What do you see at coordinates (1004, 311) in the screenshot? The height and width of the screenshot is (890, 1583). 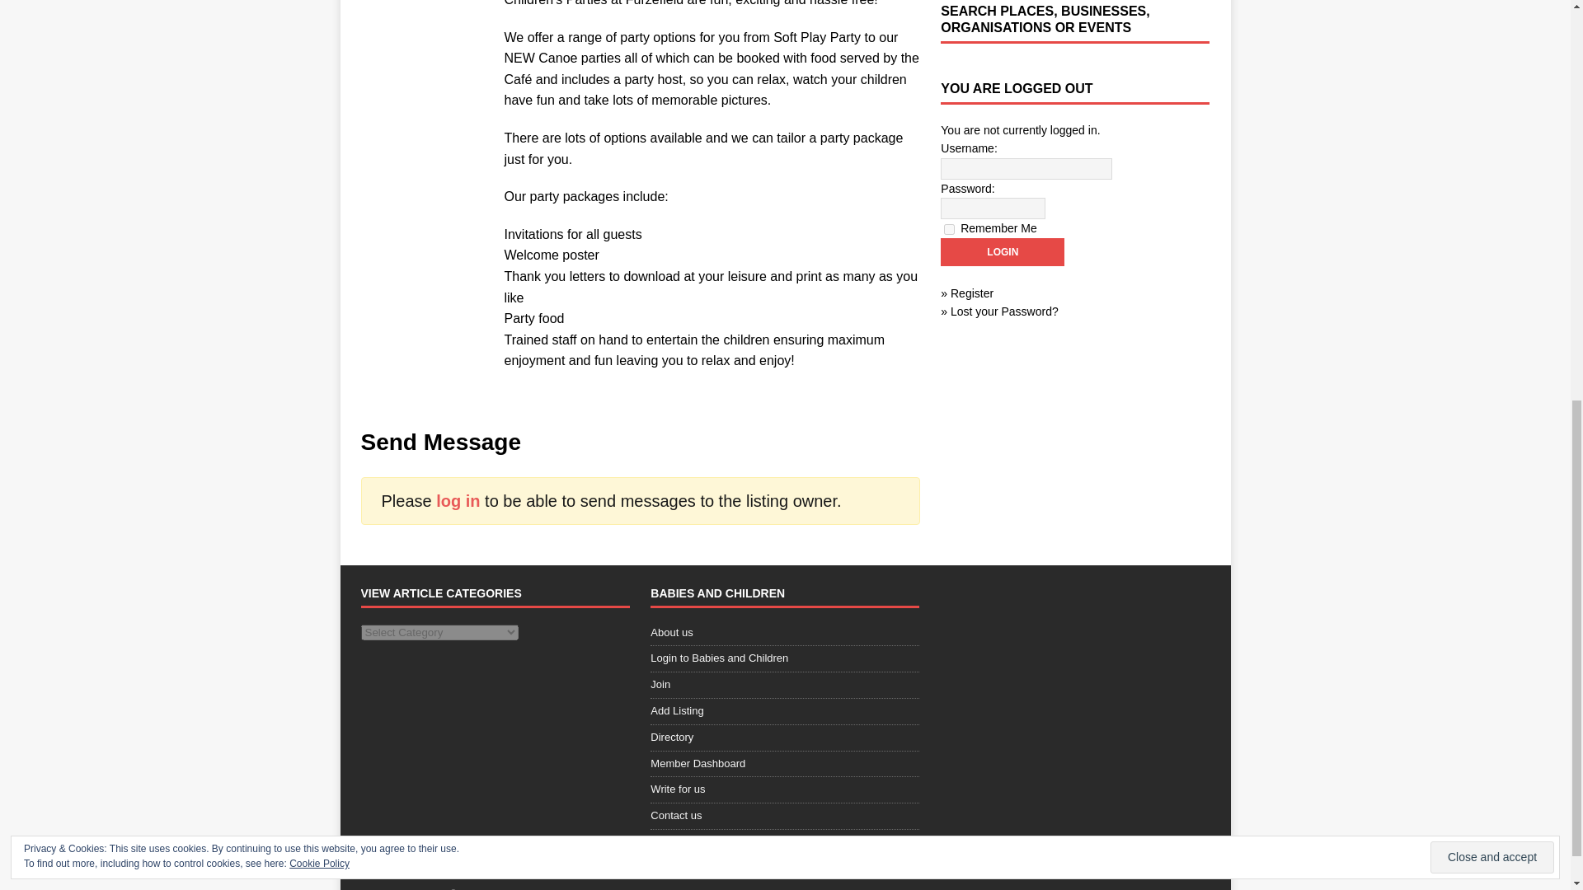 I see `Lost your Password?` at bounding box center [1004, 311].